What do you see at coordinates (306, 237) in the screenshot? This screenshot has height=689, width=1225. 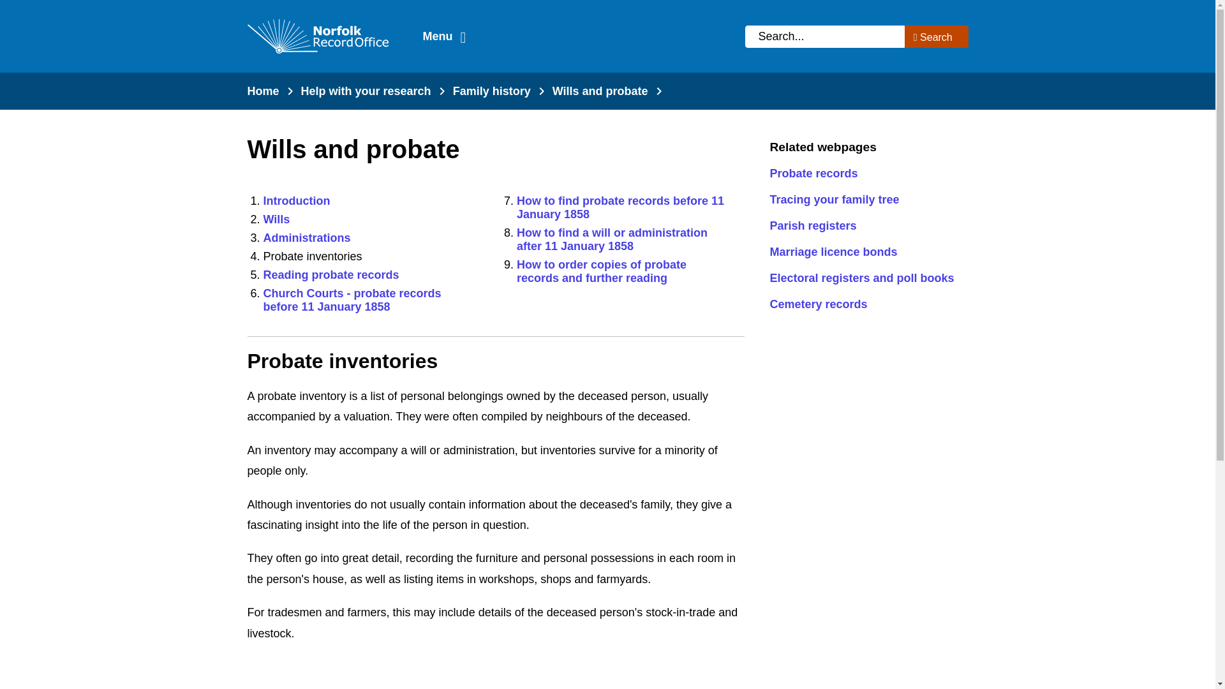 I see `Electoral registers and poll books` at bounding box center [306, 237].